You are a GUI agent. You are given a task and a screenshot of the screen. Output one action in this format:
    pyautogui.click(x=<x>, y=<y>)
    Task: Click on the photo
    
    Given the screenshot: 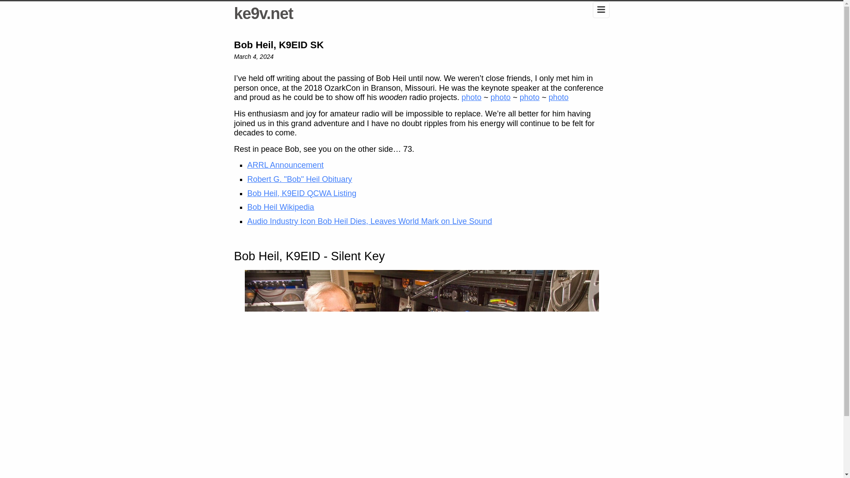 What is the action you would take?
    pyautogui.click(x=529, y=97)
    